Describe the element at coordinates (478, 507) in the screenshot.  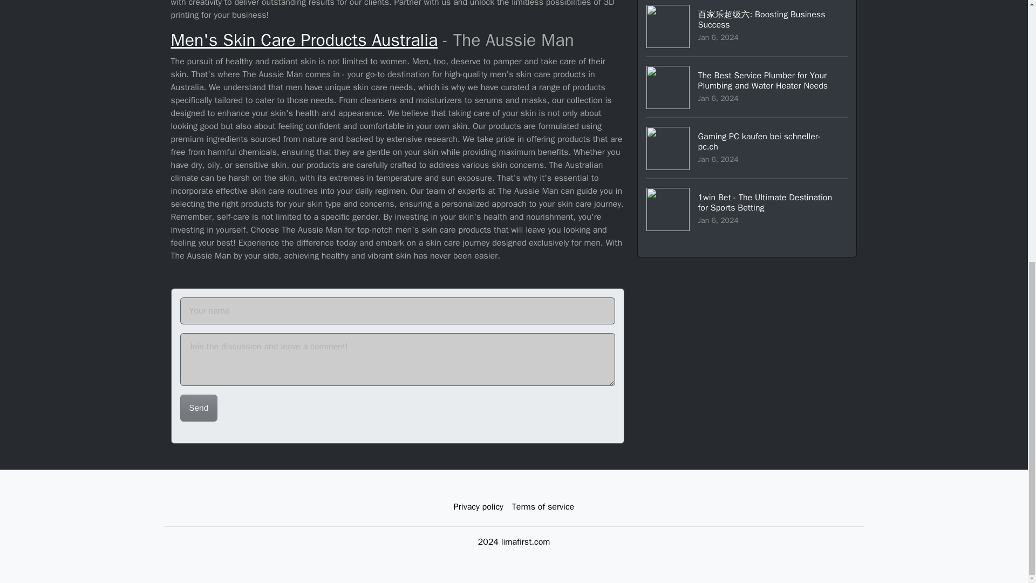
I see `Men's Skin Care Products Australia` at that location.